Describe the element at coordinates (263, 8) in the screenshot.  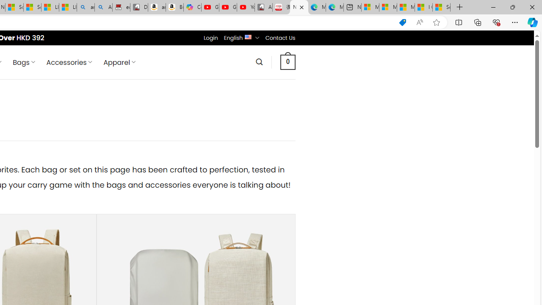
I see `All Cubot phones` at that location.